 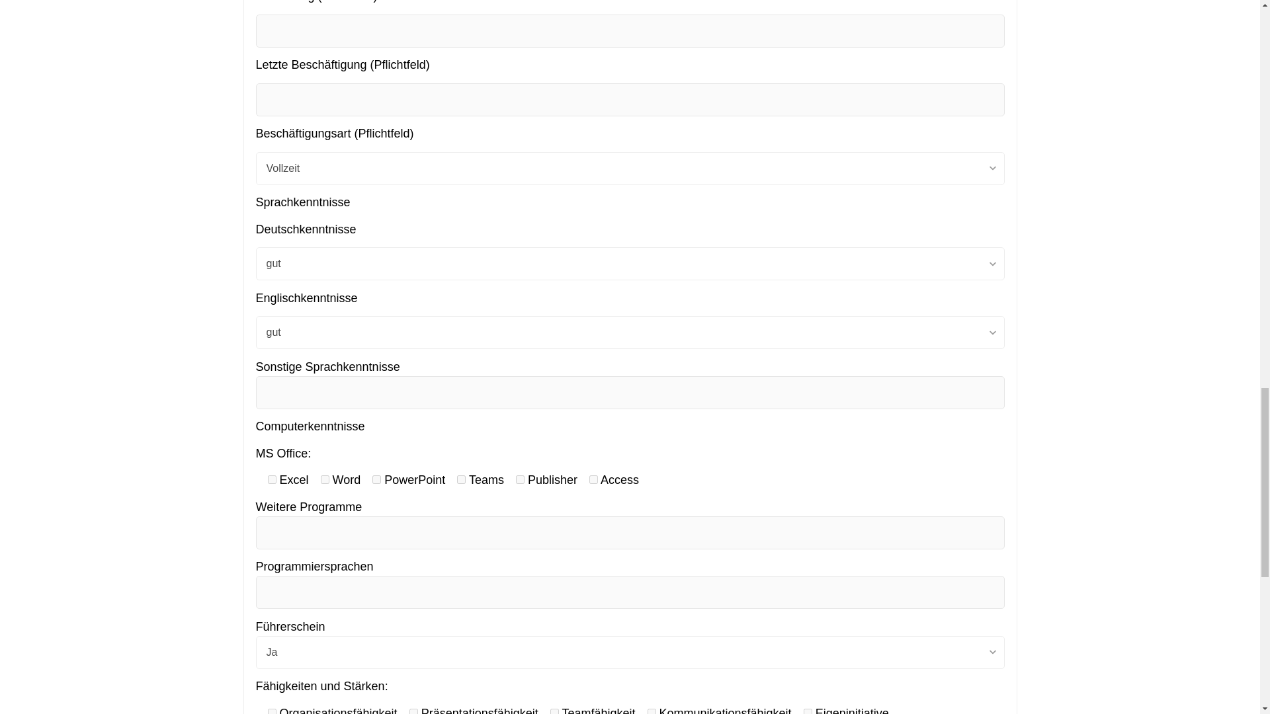 I want to click on PowerPoint, so click(x=376, y=480).